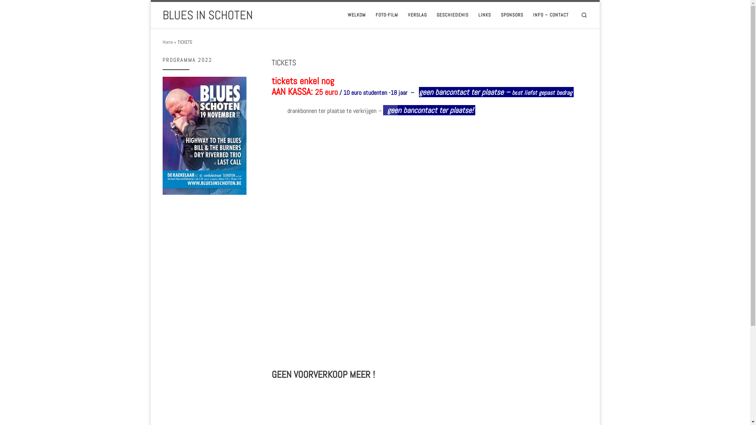  What do you see at coordinates (485, 15) in the screenshot?
I see `LINKS` at bounding box center [485, 15].